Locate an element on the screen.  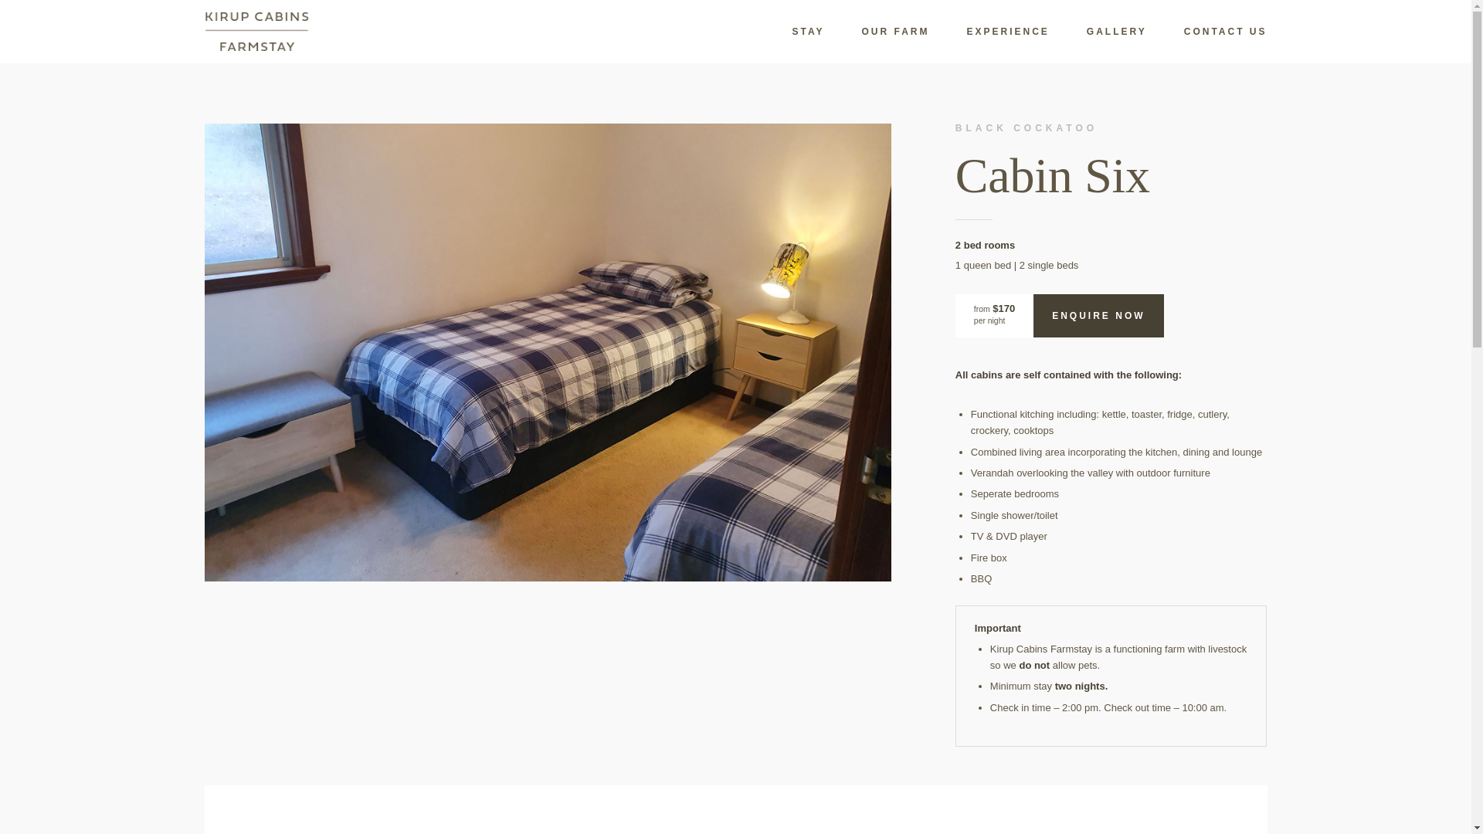
STAY is located at coordinates (789, 32).